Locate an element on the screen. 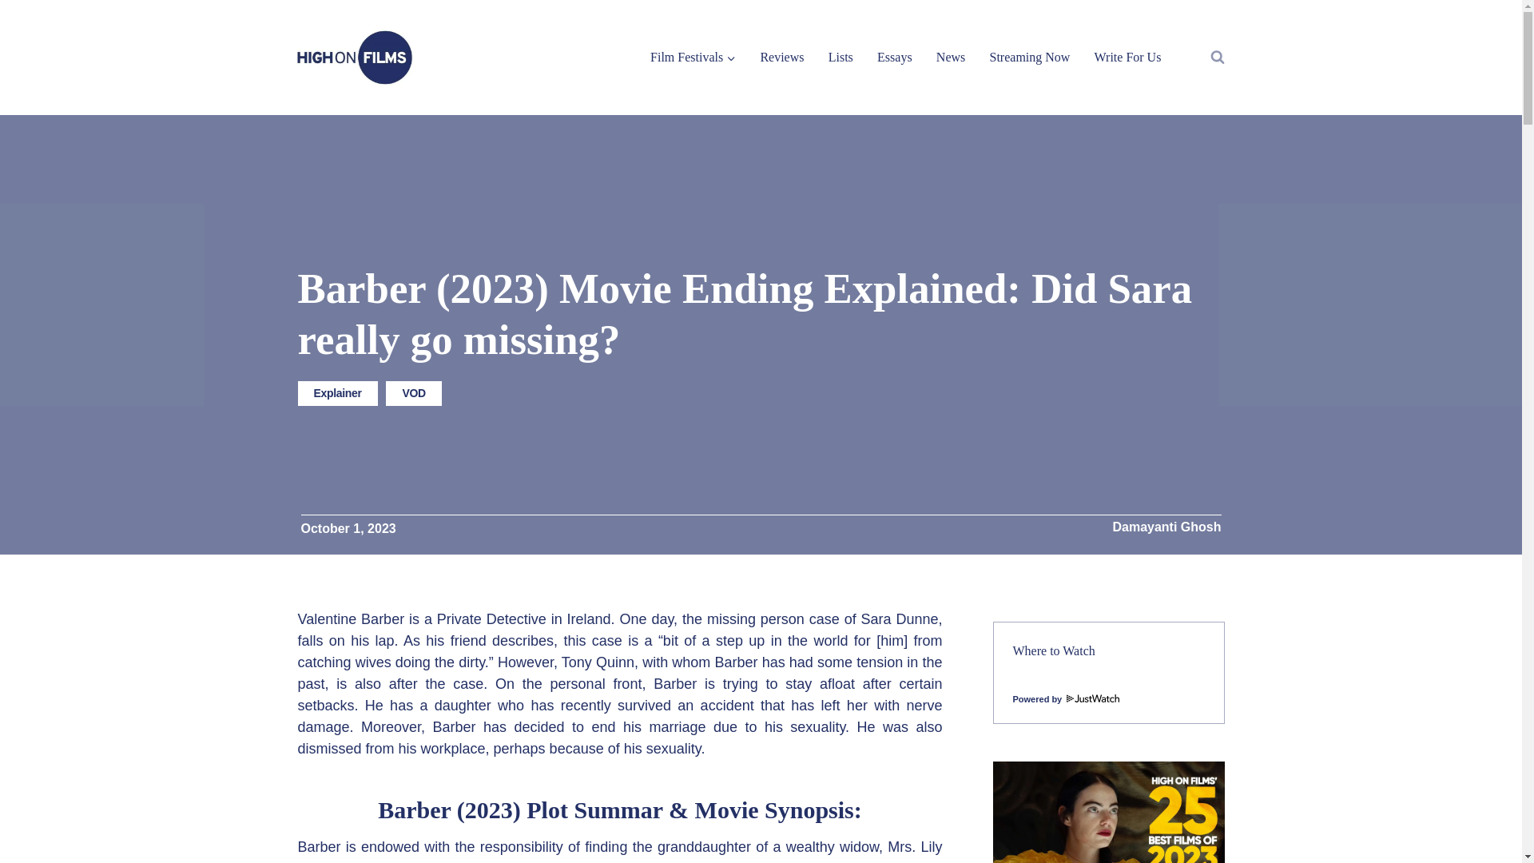 This screenshot has height=863, width=1534. Streaming Now is located at coordinates (1029, 56).